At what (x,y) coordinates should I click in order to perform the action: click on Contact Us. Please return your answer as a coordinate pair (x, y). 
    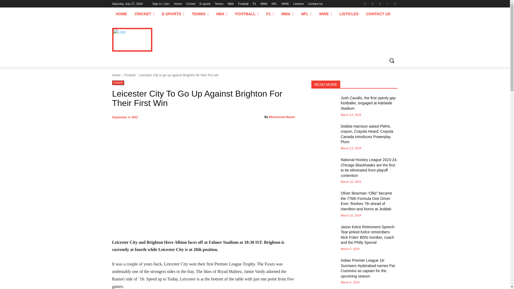
    Looking at the image, I should click on (315, 4).